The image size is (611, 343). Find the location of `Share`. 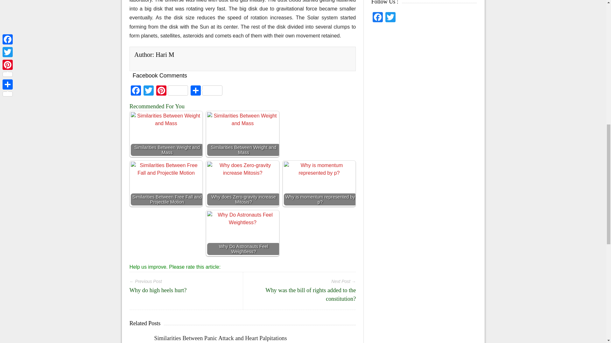

Share is located at coordinates (206, 91).